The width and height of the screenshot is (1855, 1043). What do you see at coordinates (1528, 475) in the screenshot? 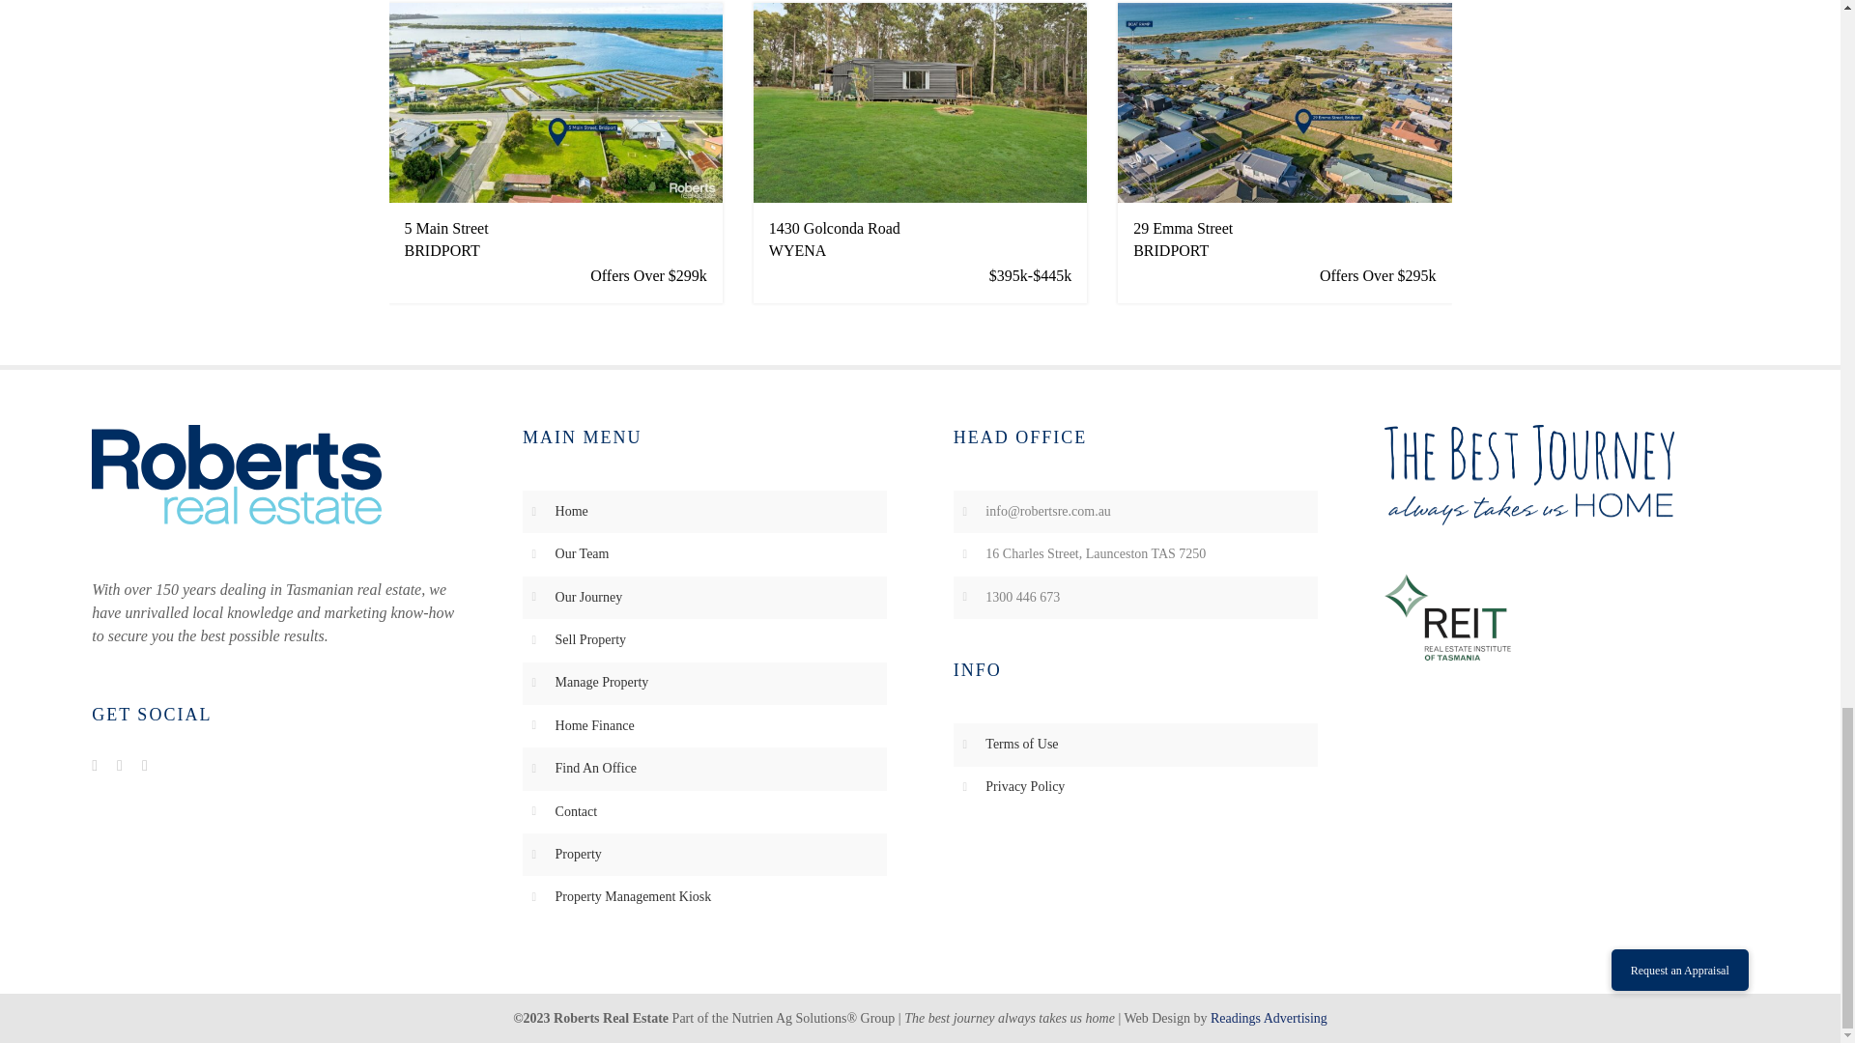
I see `The Best Journey Always Takes Us Home` at bounding box center [1528, 475].